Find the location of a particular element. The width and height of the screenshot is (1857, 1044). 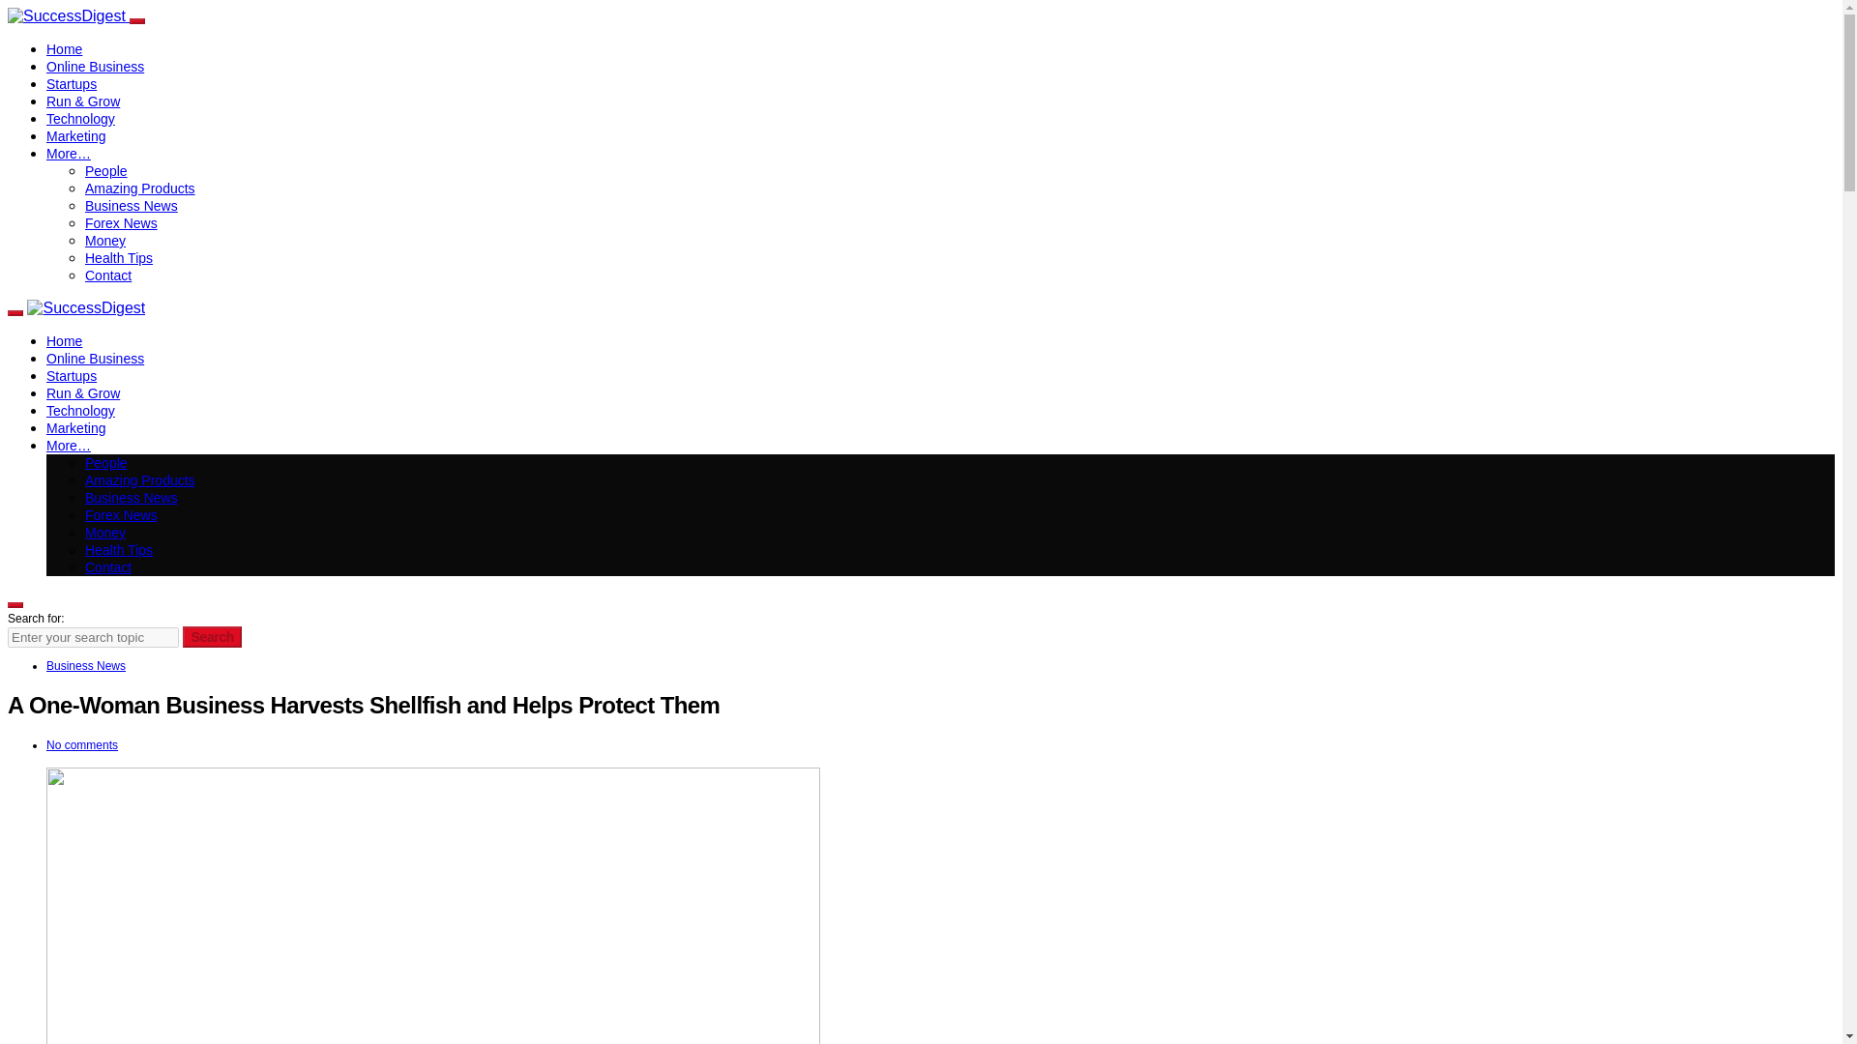

No comments is located at coordinates (82, 744).